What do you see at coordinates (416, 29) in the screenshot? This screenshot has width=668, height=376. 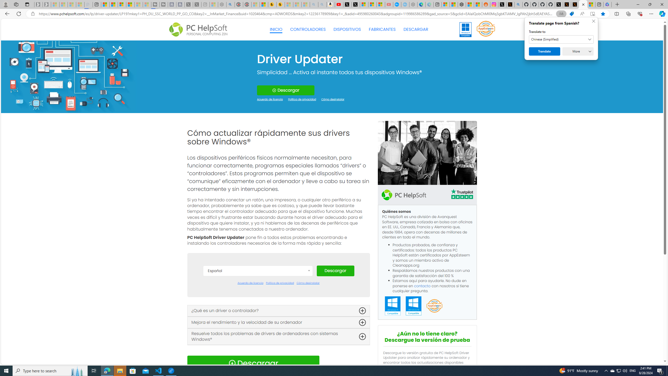 I see `DESCARGAR` at bounding box center [416, 29].